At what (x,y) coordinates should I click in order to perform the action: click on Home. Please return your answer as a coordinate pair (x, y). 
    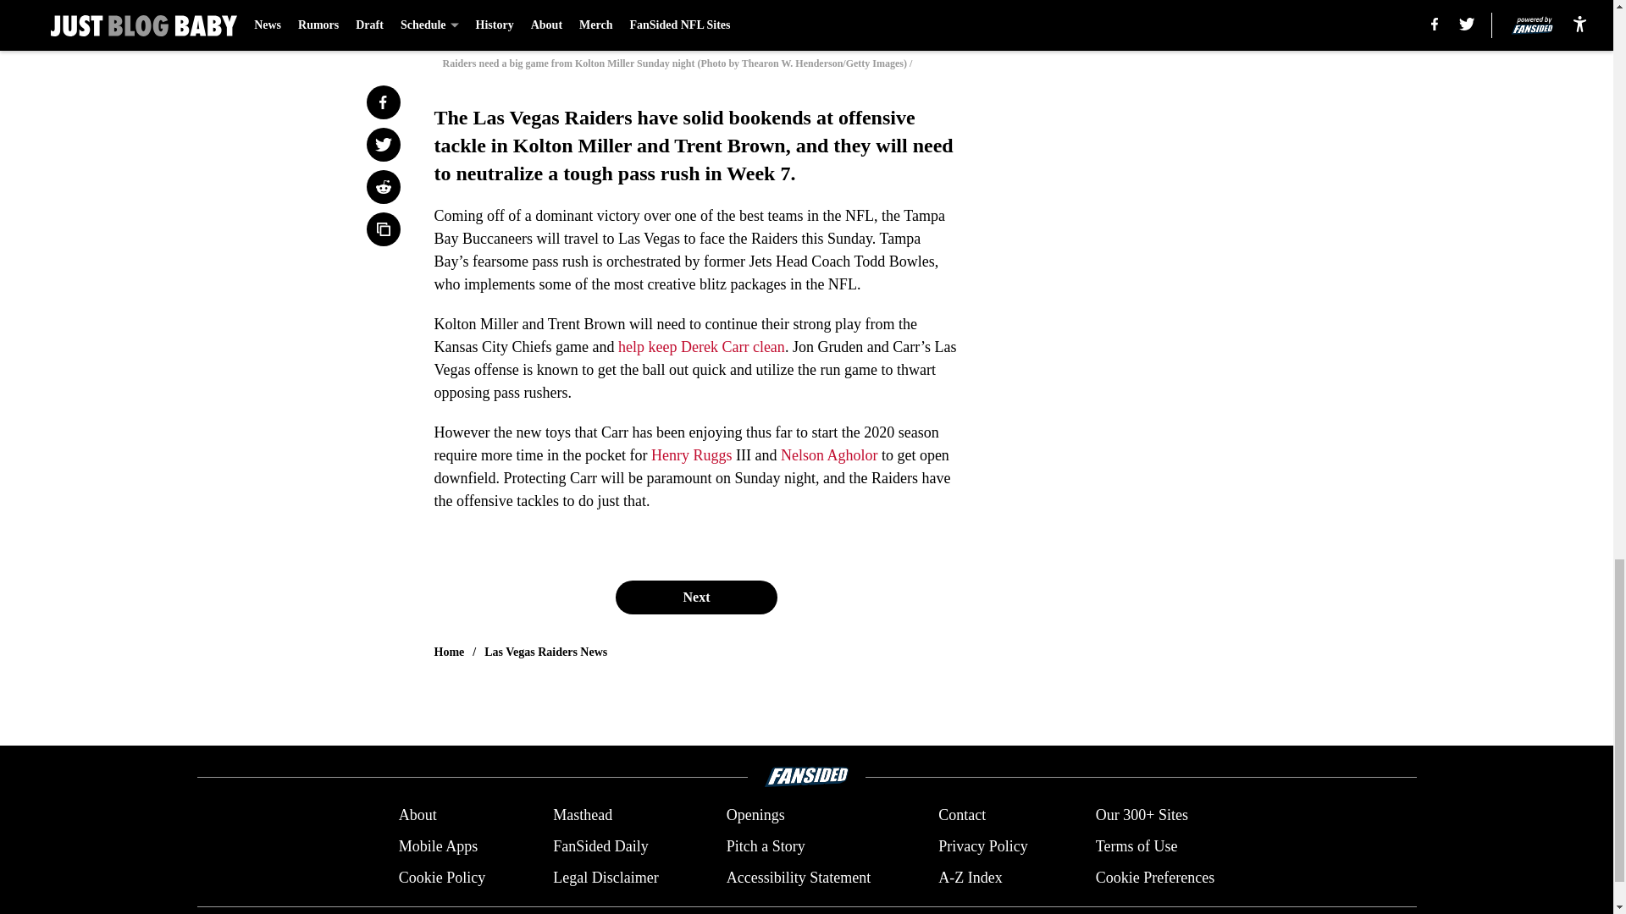
    Looking at the image, I should click on (449, 652).